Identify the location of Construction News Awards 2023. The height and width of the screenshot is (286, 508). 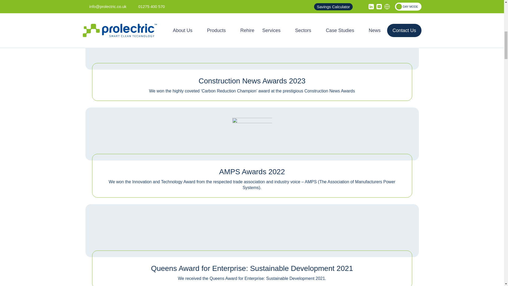
(252, 40).